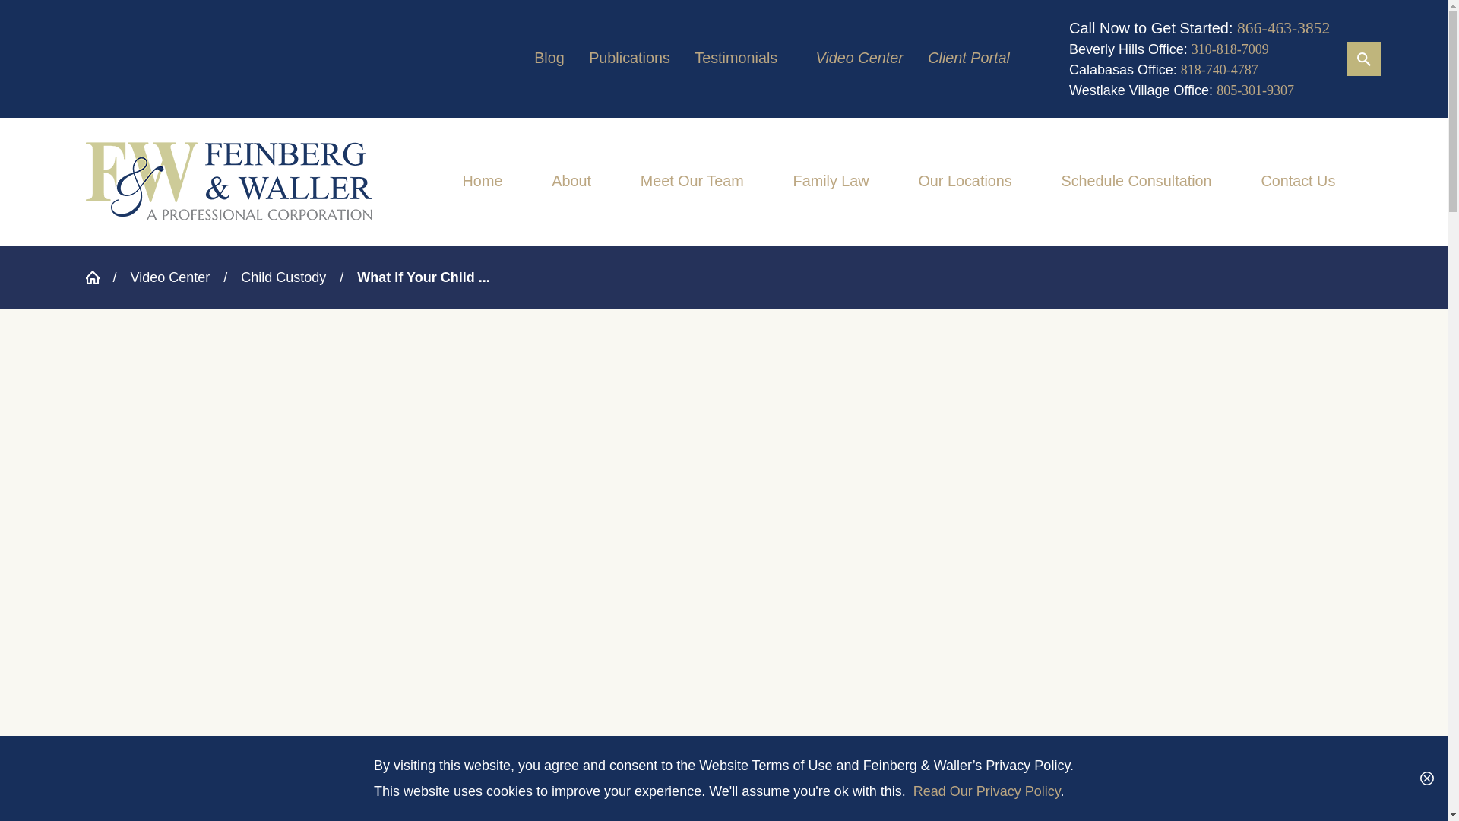 The image size is (1459, 821). Describe the element at coordinates (1363, 59) in the screenshot. I see `Search Our Site` at that location.